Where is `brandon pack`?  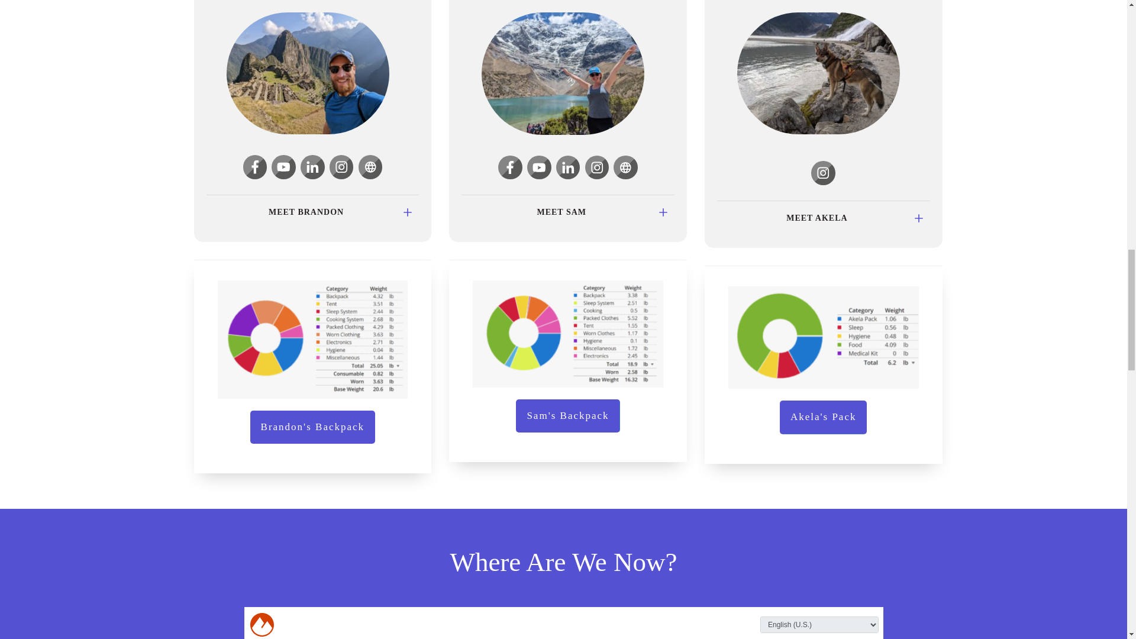 brandon pack is located at coordinates (312, 340).